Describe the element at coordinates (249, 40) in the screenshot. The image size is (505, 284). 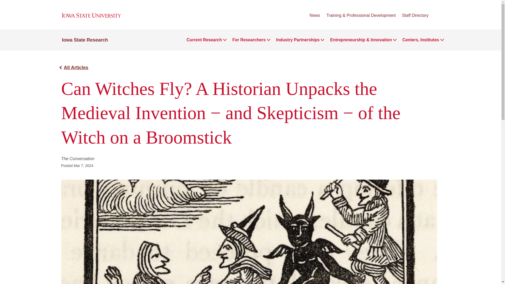
I see `For Researchers` at that location.